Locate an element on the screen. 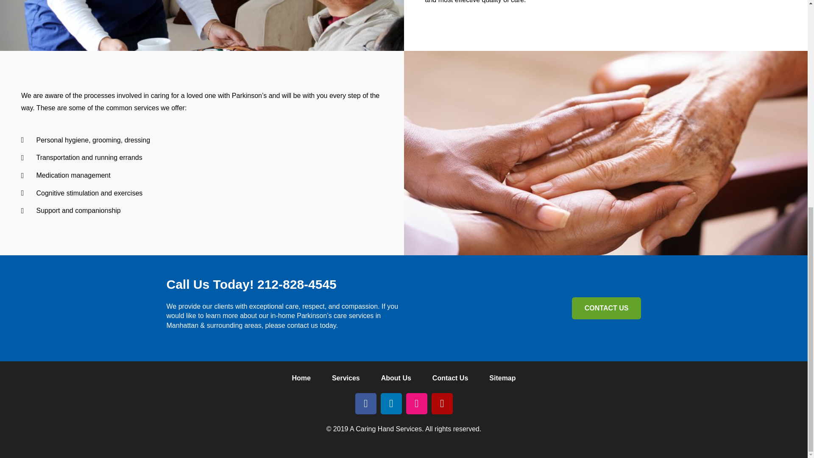 This screenshot has height=458, width=814. Home is located at coordinates (301, 378).